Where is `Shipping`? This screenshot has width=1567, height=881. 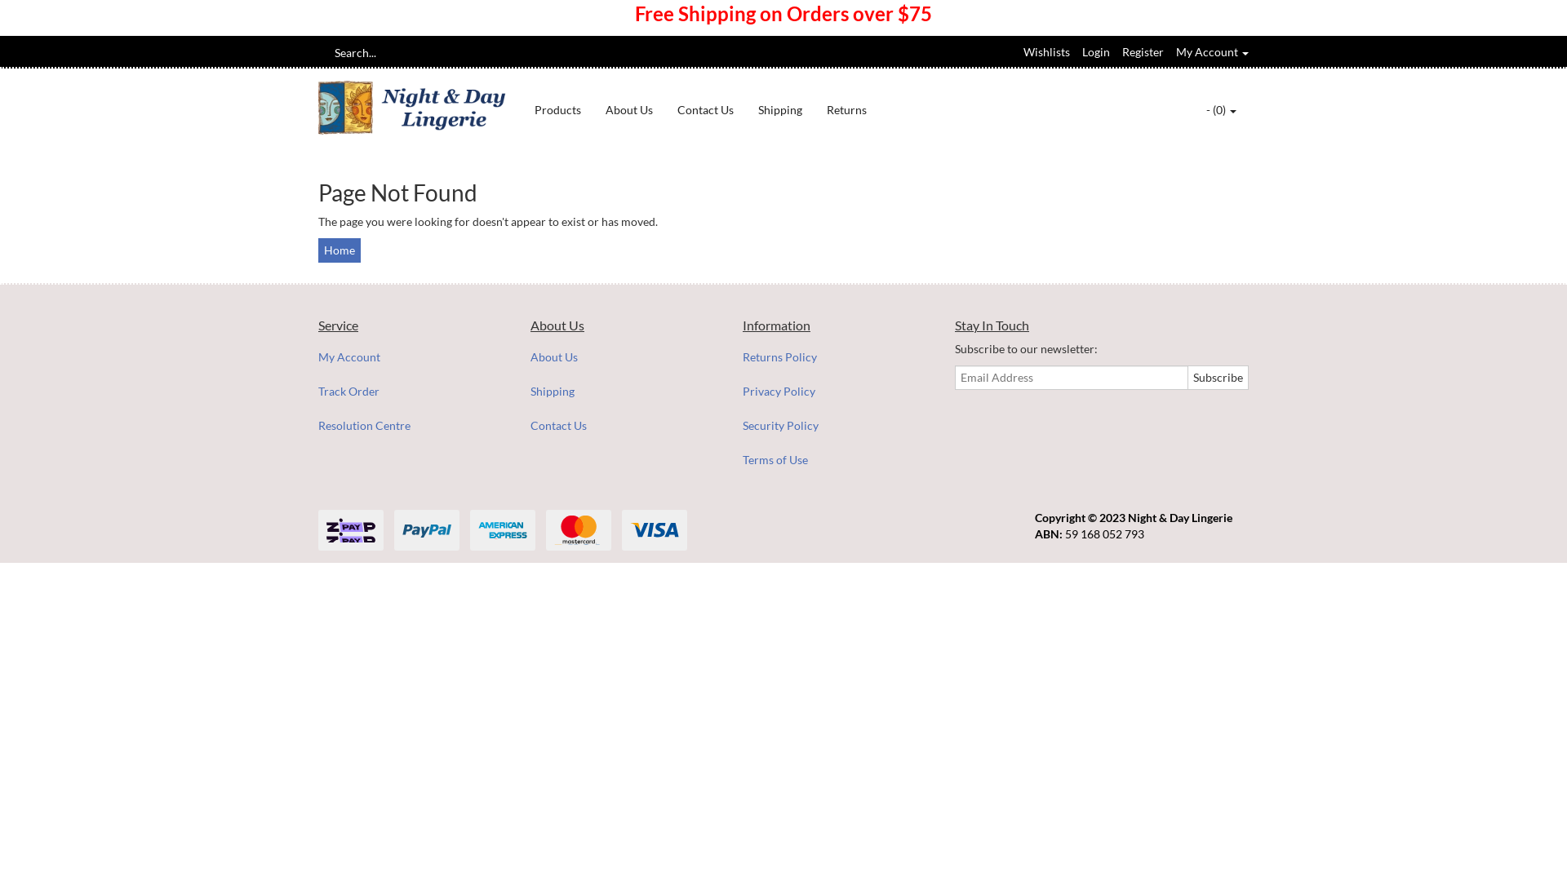 Shipping is located at coordinates (780, 110).